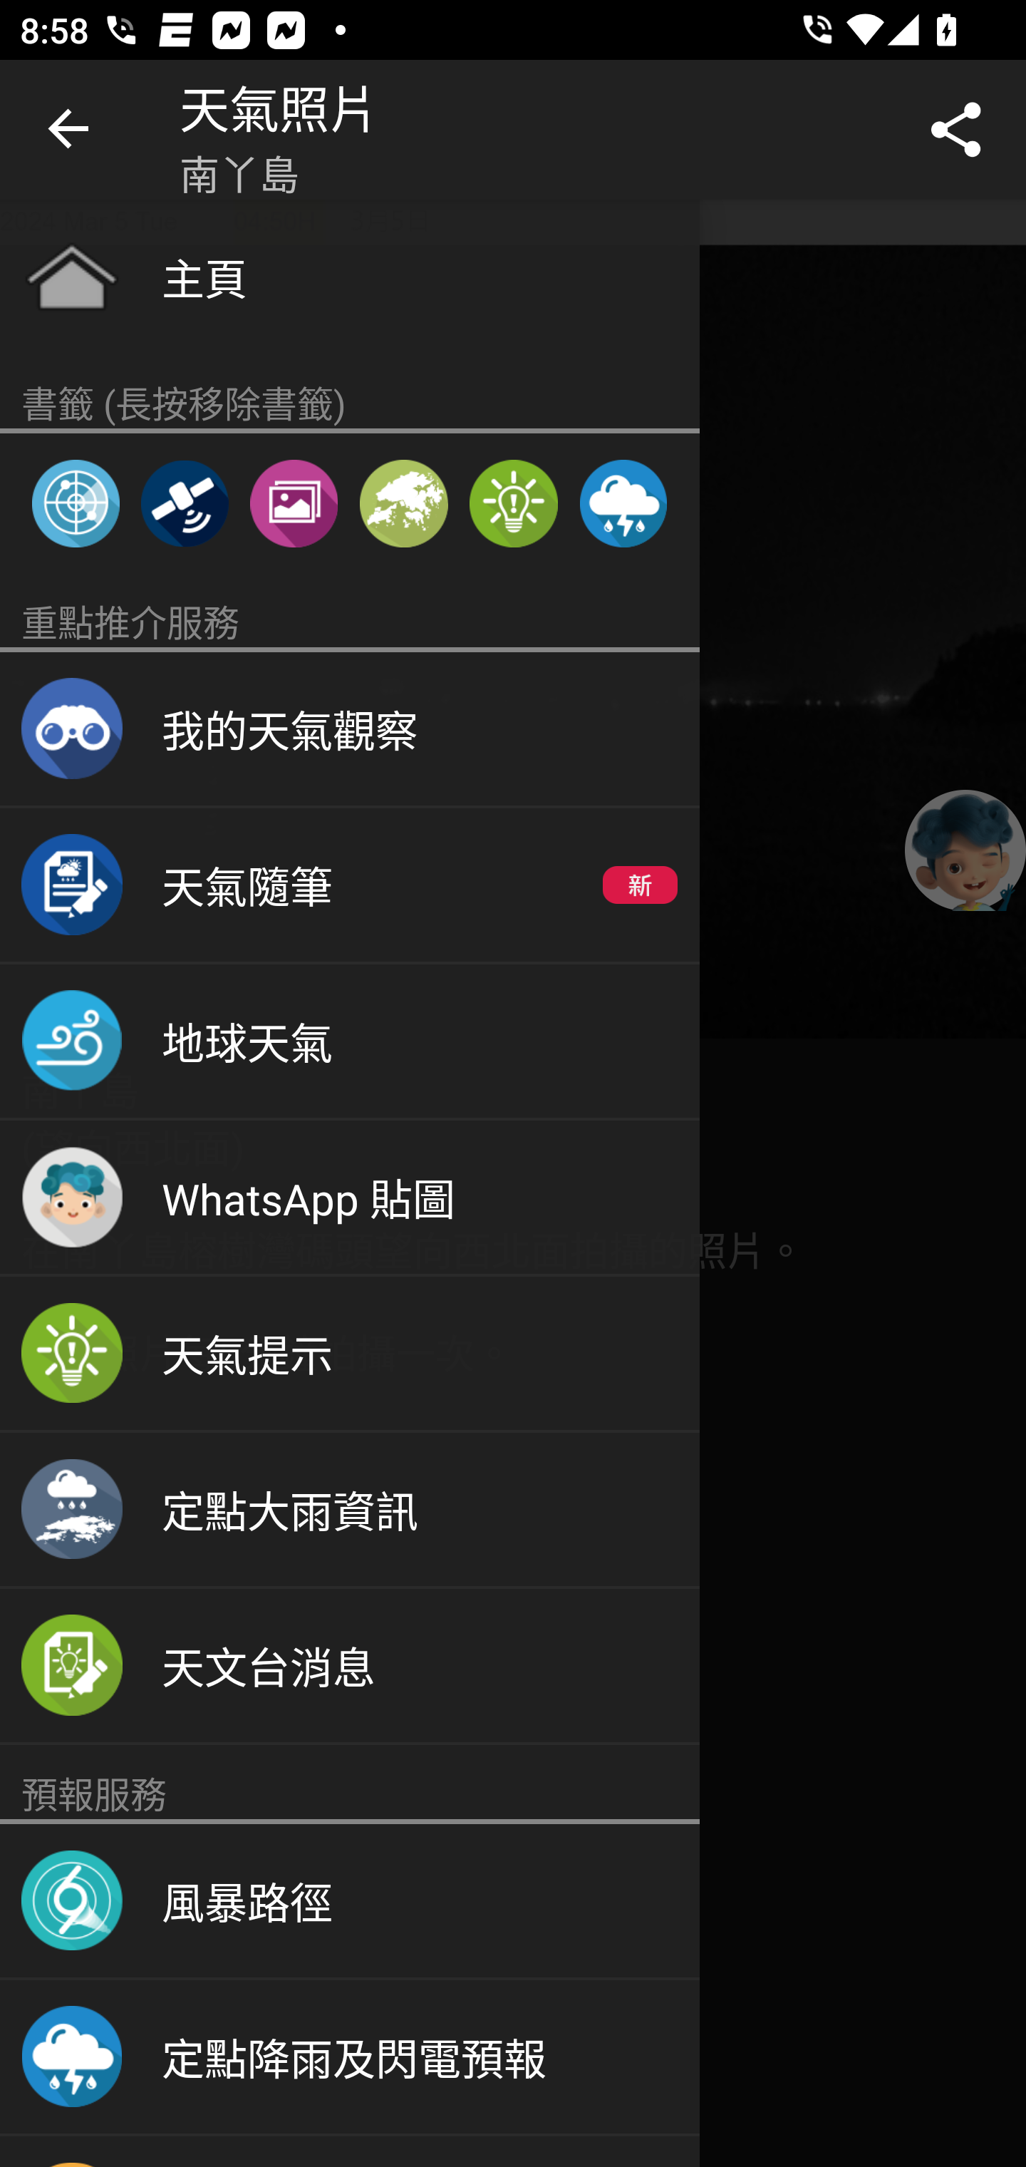 The height and width of the screenshot is (2167, 1026). I want to click on 天氣照片, so click(294, 503).